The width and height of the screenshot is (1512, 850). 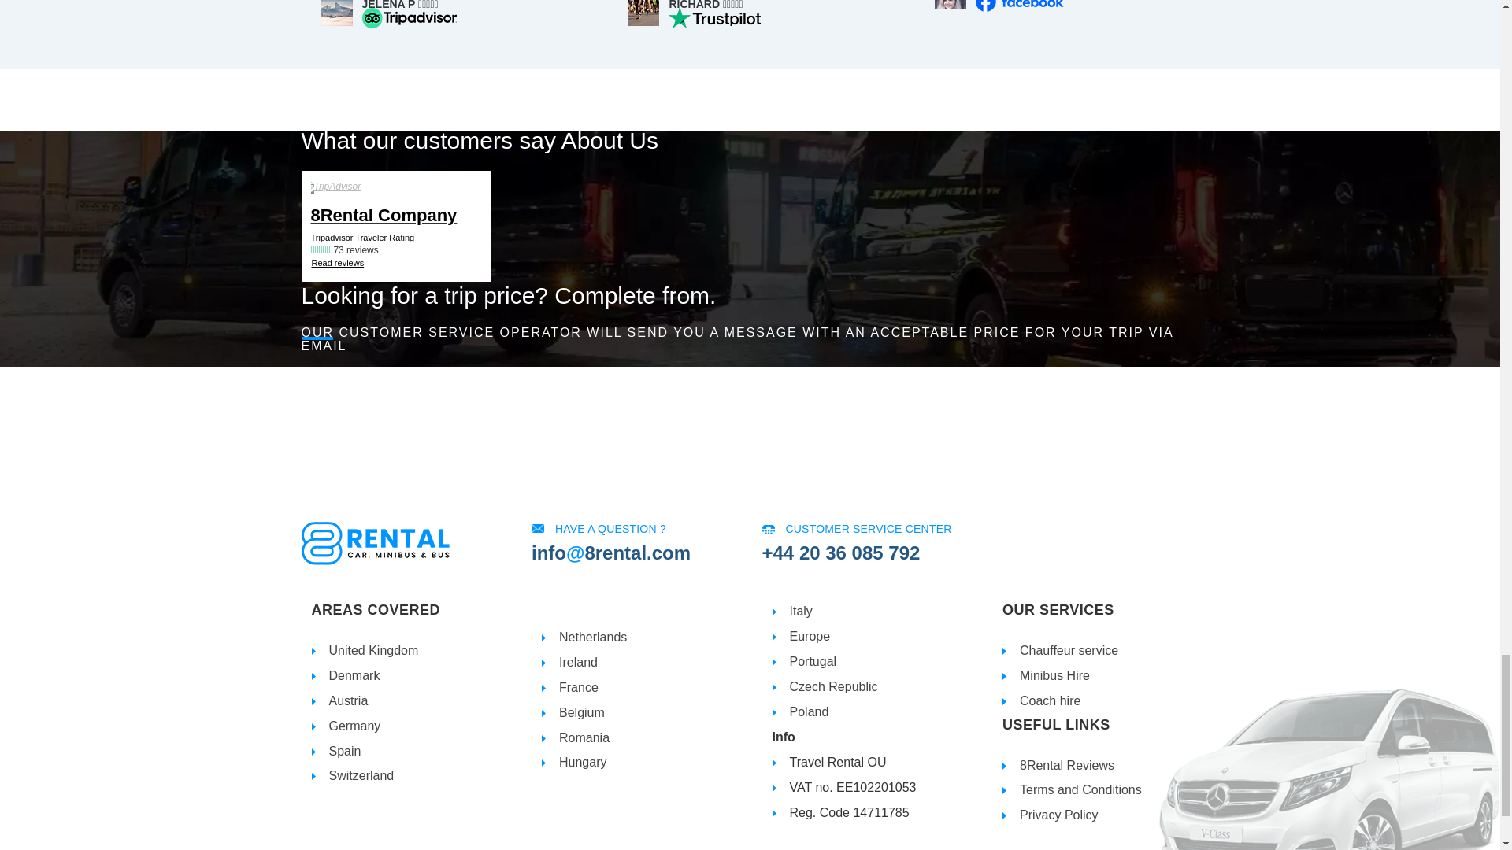 I want to click on Netherlands, so click(x=593, y=637).